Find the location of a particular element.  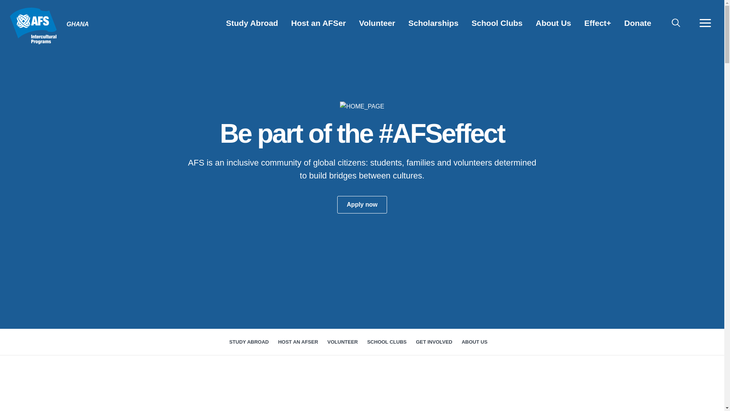

SCHOOL CLUBS is located at coordinates (387, 342).